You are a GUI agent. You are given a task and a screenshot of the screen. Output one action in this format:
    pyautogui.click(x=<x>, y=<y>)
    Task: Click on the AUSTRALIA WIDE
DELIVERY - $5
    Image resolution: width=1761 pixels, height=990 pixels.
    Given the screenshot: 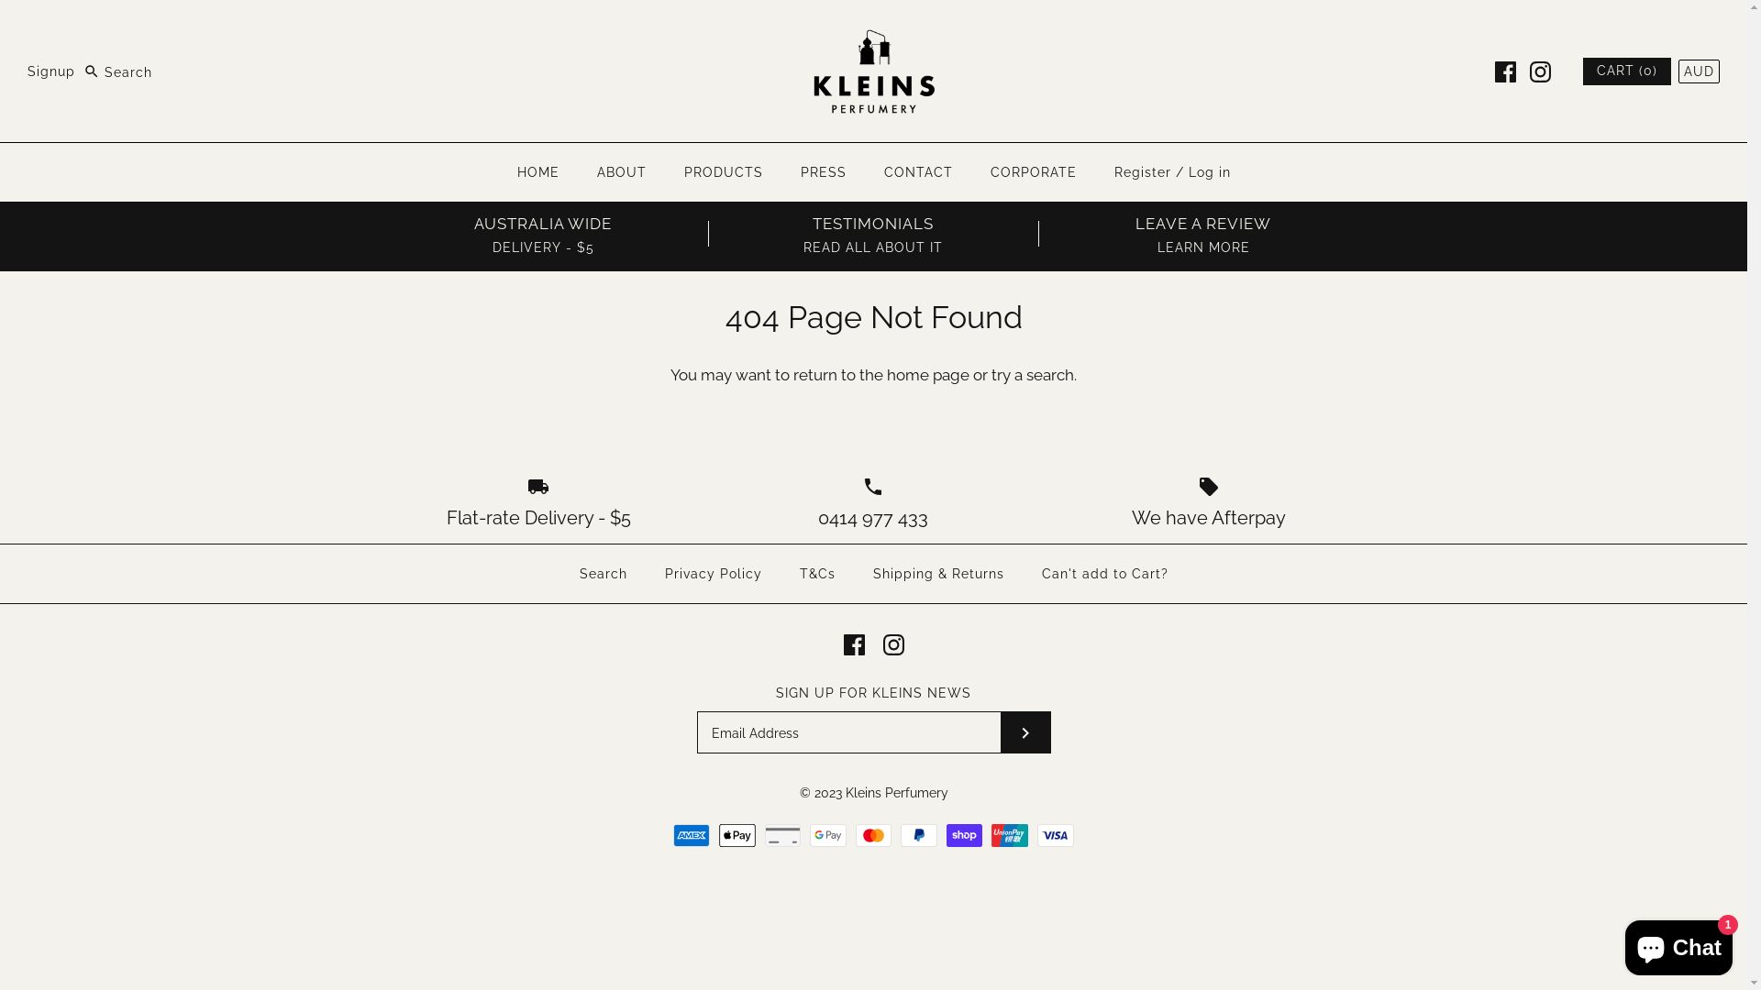 What is the action you would take?
    pyautogui.click(x=543, y=235)
    